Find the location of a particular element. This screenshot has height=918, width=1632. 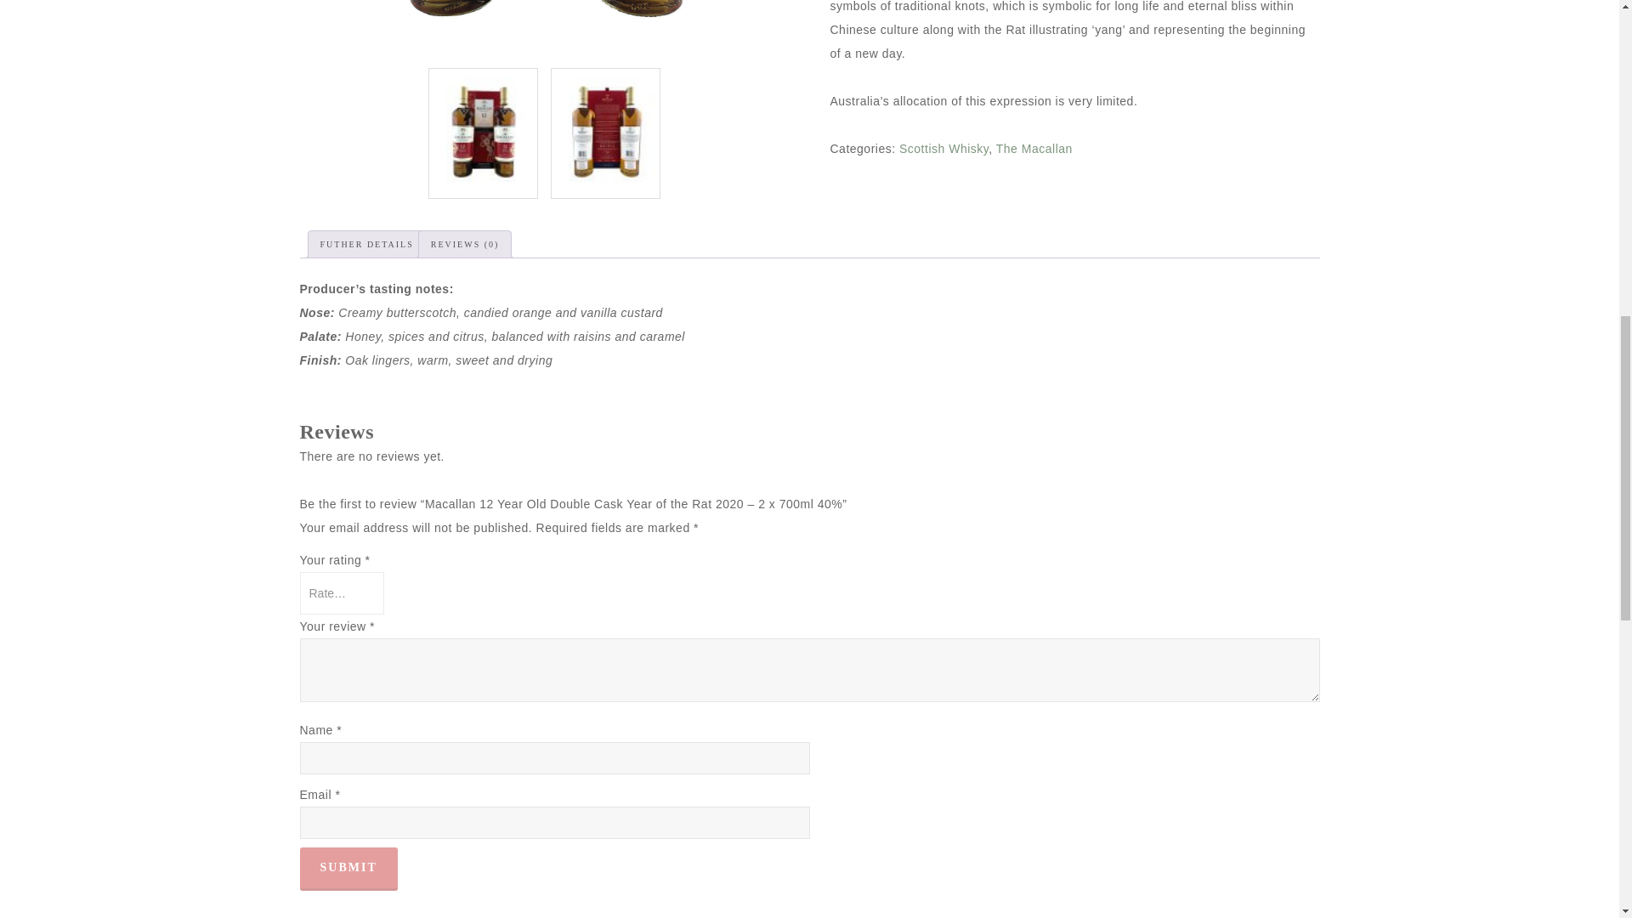

Macallan Year of the rat 2x700ml is located at coordinates (543, 27).